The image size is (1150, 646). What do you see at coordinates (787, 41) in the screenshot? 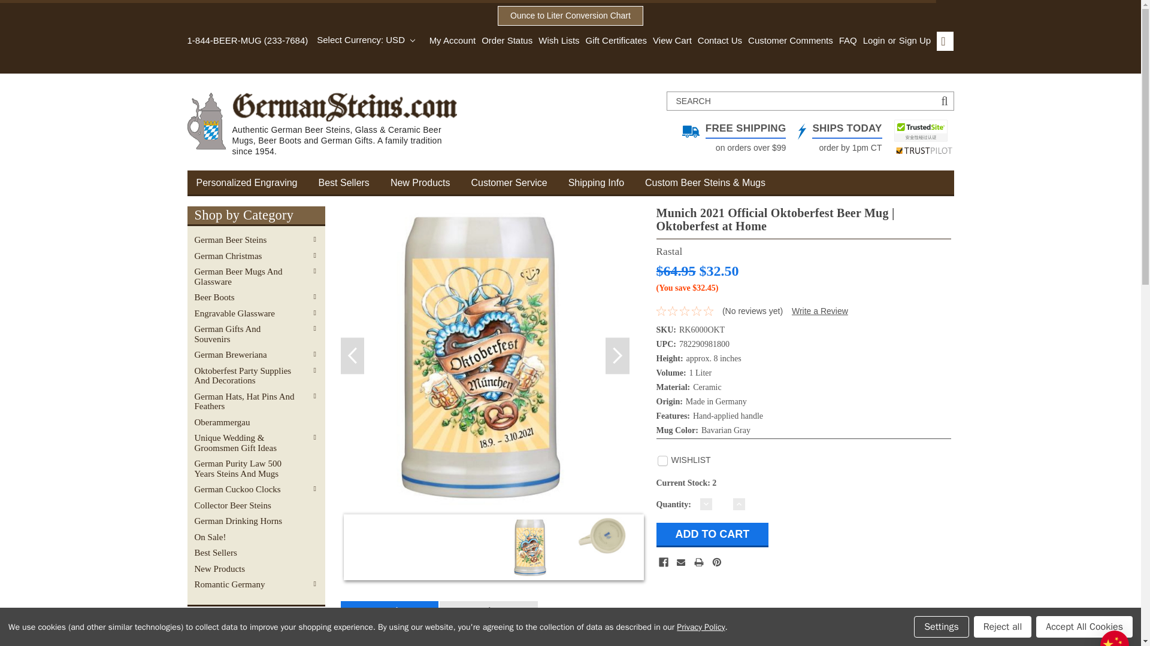
I see `Customer Comments` at bounding box center [787, 41].